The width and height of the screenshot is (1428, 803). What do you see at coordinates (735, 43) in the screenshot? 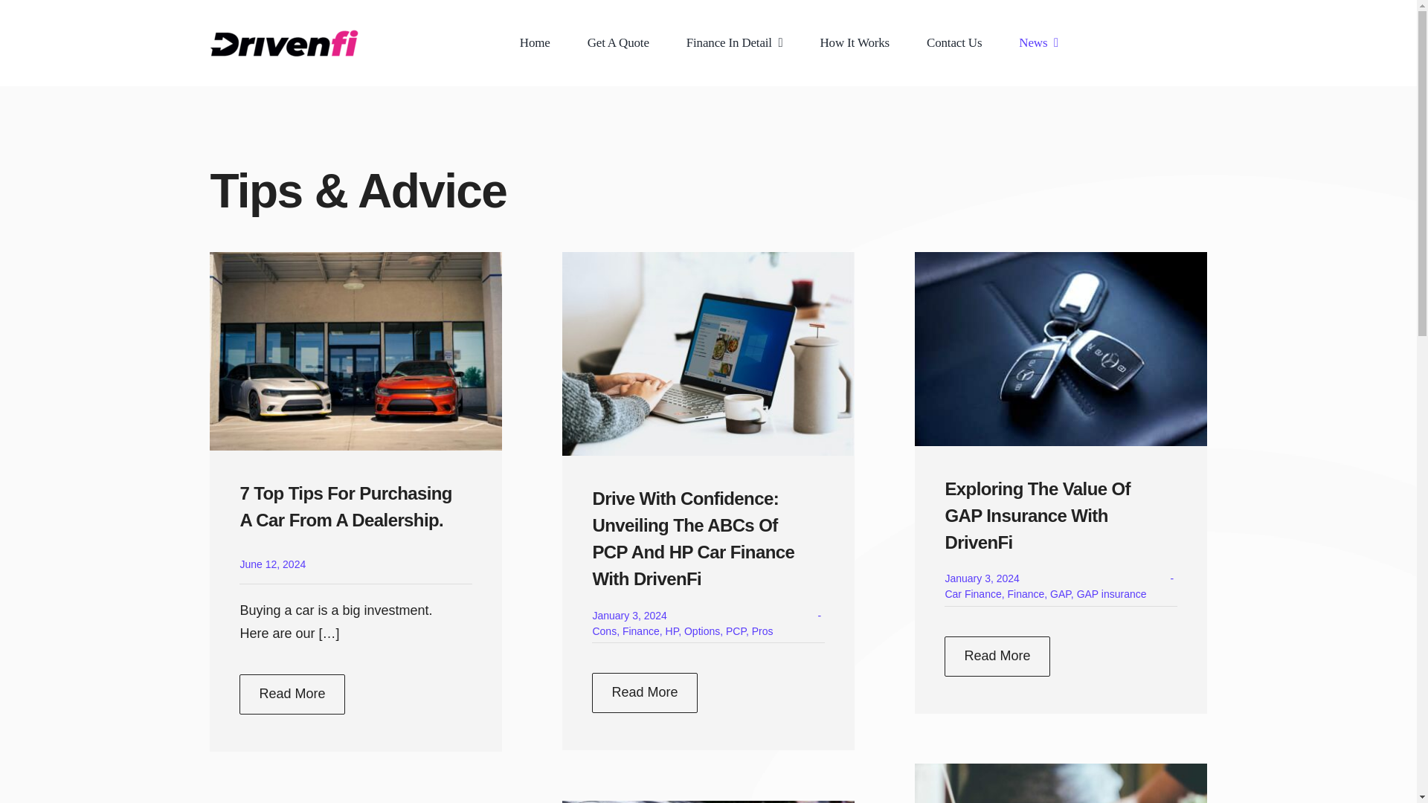
I see `Finance In Detail` at bounding box center [735, 43].